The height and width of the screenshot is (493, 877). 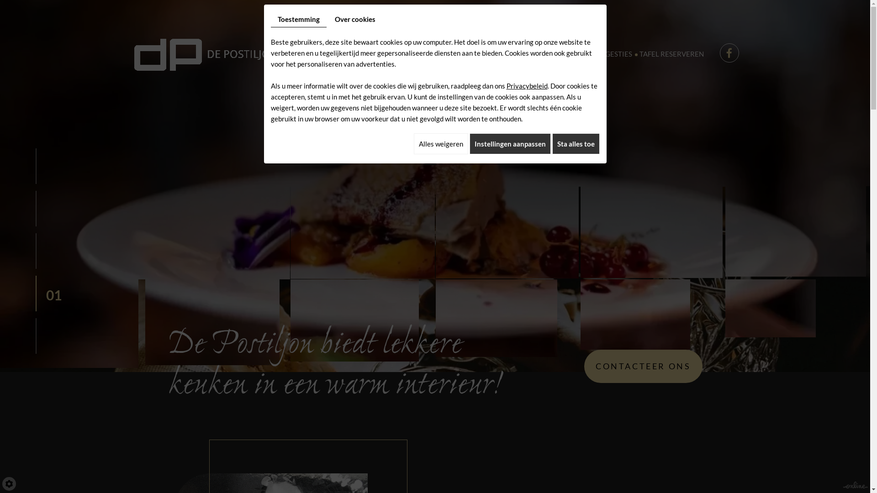 I want to click on HOME, so click(x=323, y=54).